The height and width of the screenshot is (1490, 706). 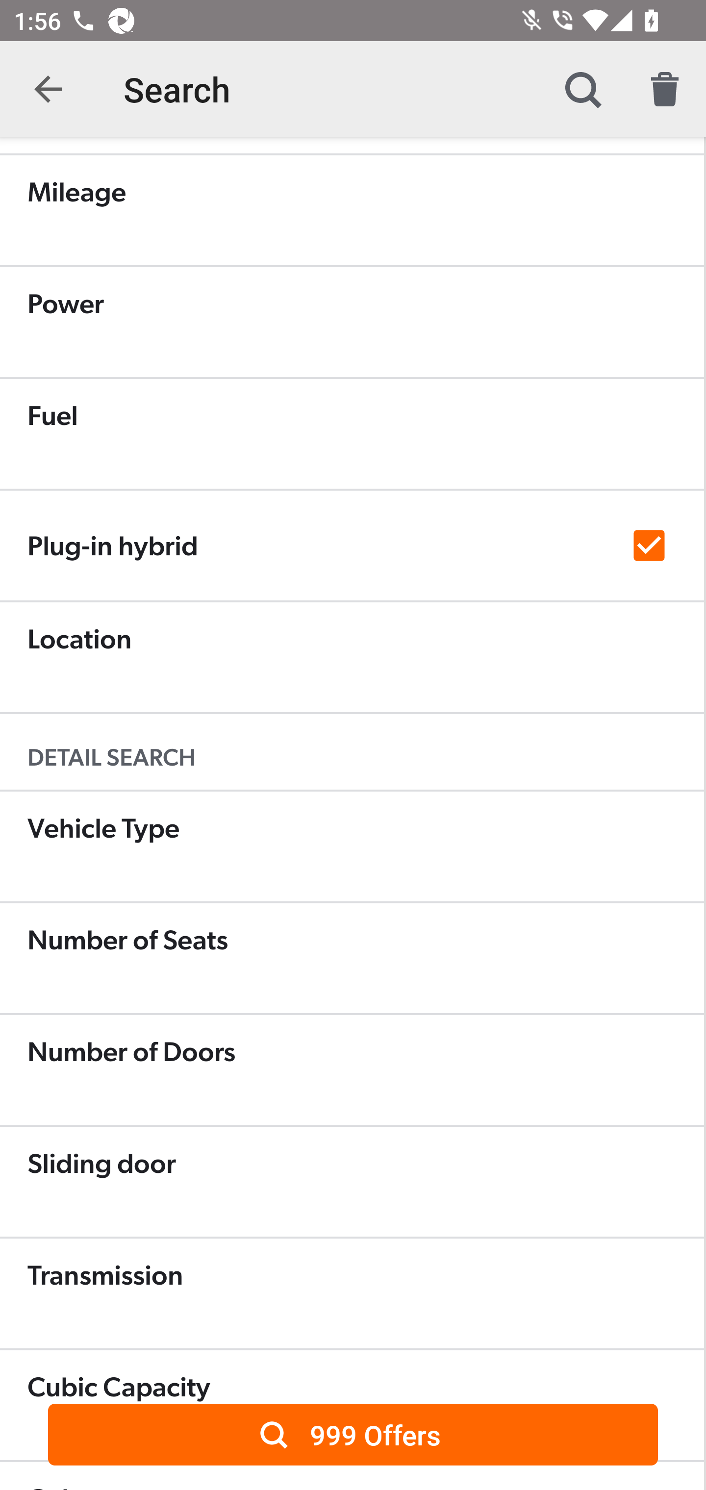 I want to click on Search, so click(x=582, y=89).